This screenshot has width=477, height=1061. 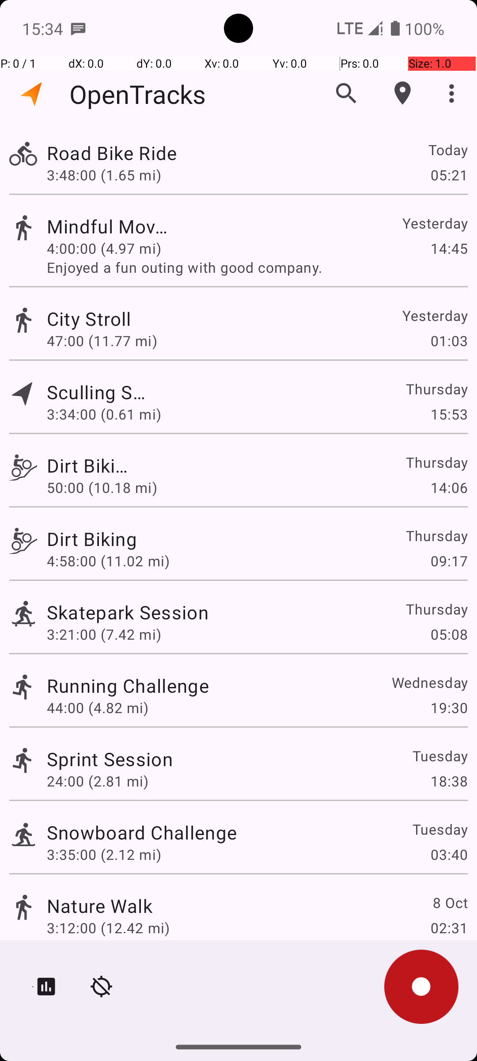 What do you see at coordinates (108, 414) in the screenshot?
I see `3:34:00 (0.61 mi)` at bounding box center [108, 414].